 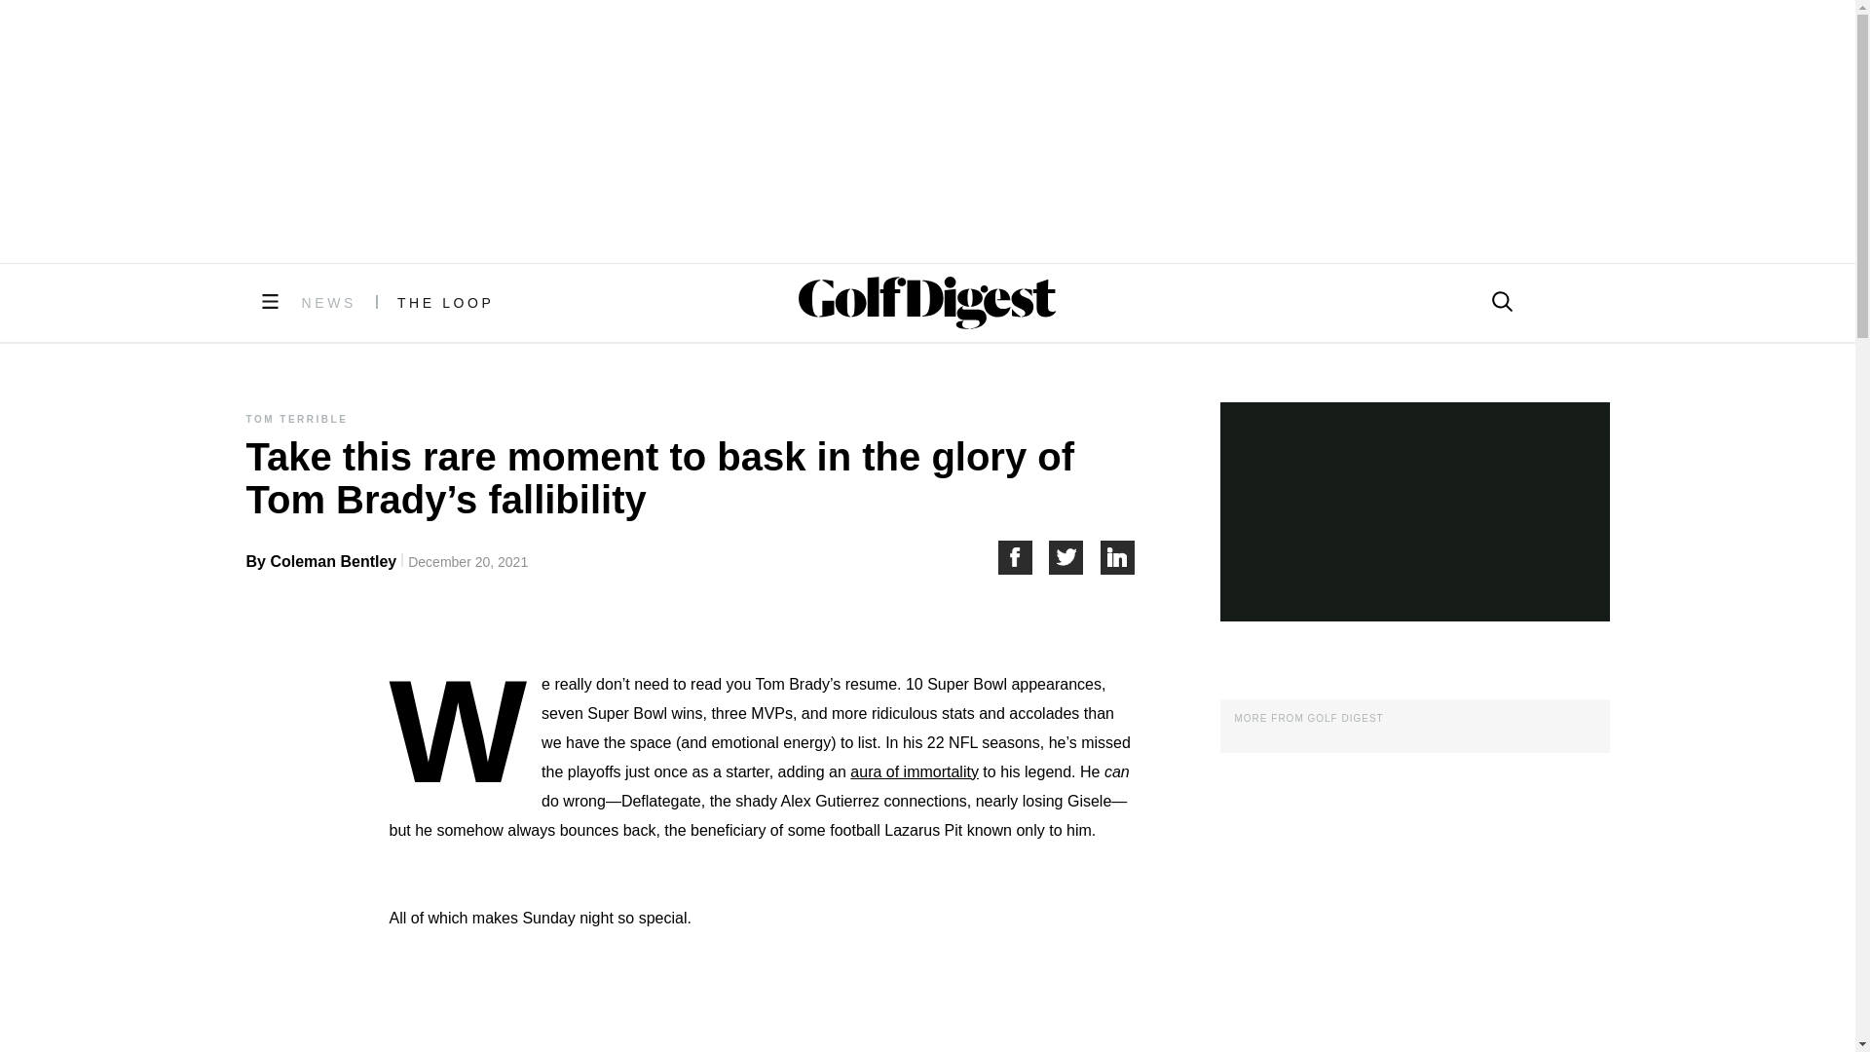 What do you see at coordinates (446, 302) in the screenshot?
I see `THE LOOP` at bounding box center [446, 302].